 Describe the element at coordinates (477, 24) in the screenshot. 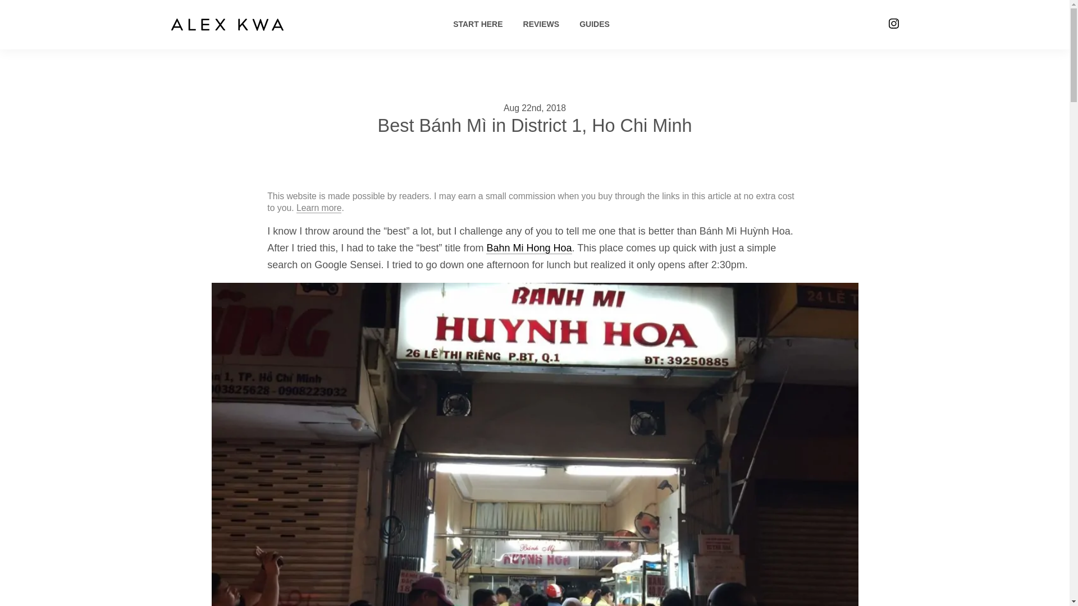

I see `START HERE` at that location.